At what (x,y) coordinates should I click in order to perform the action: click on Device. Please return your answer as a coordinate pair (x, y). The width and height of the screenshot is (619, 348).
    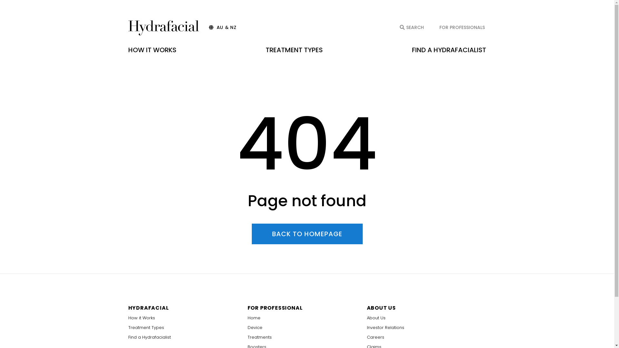
    Looking at the image, I should click on (307, 328).